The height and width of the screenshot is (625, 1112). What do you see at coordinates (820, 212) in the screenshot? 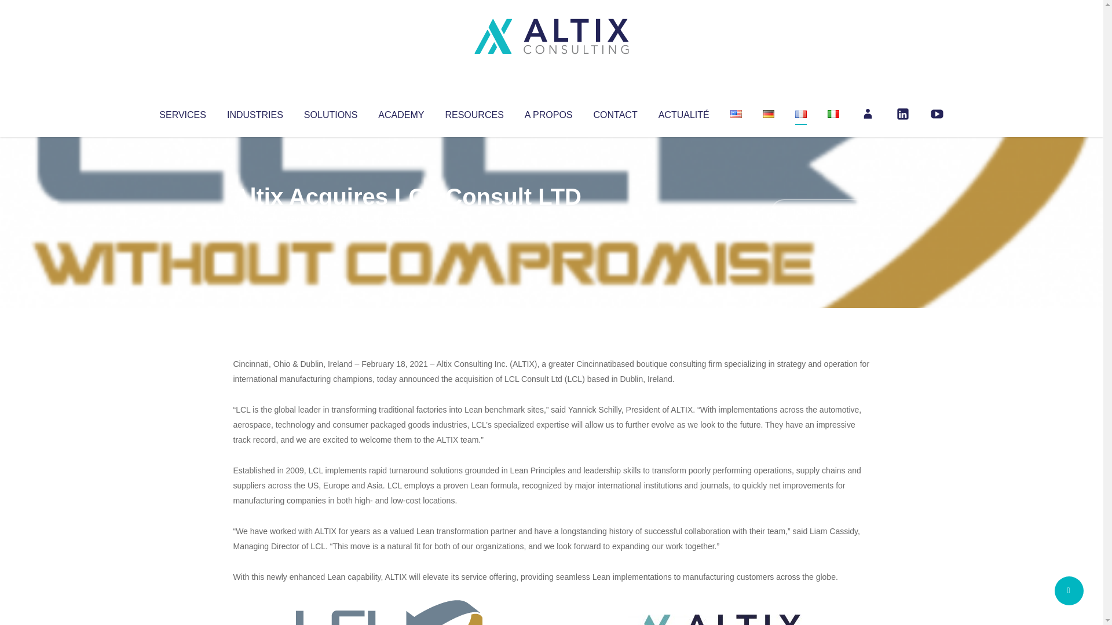
I see `No Comments` at bounding box center [820, 212].